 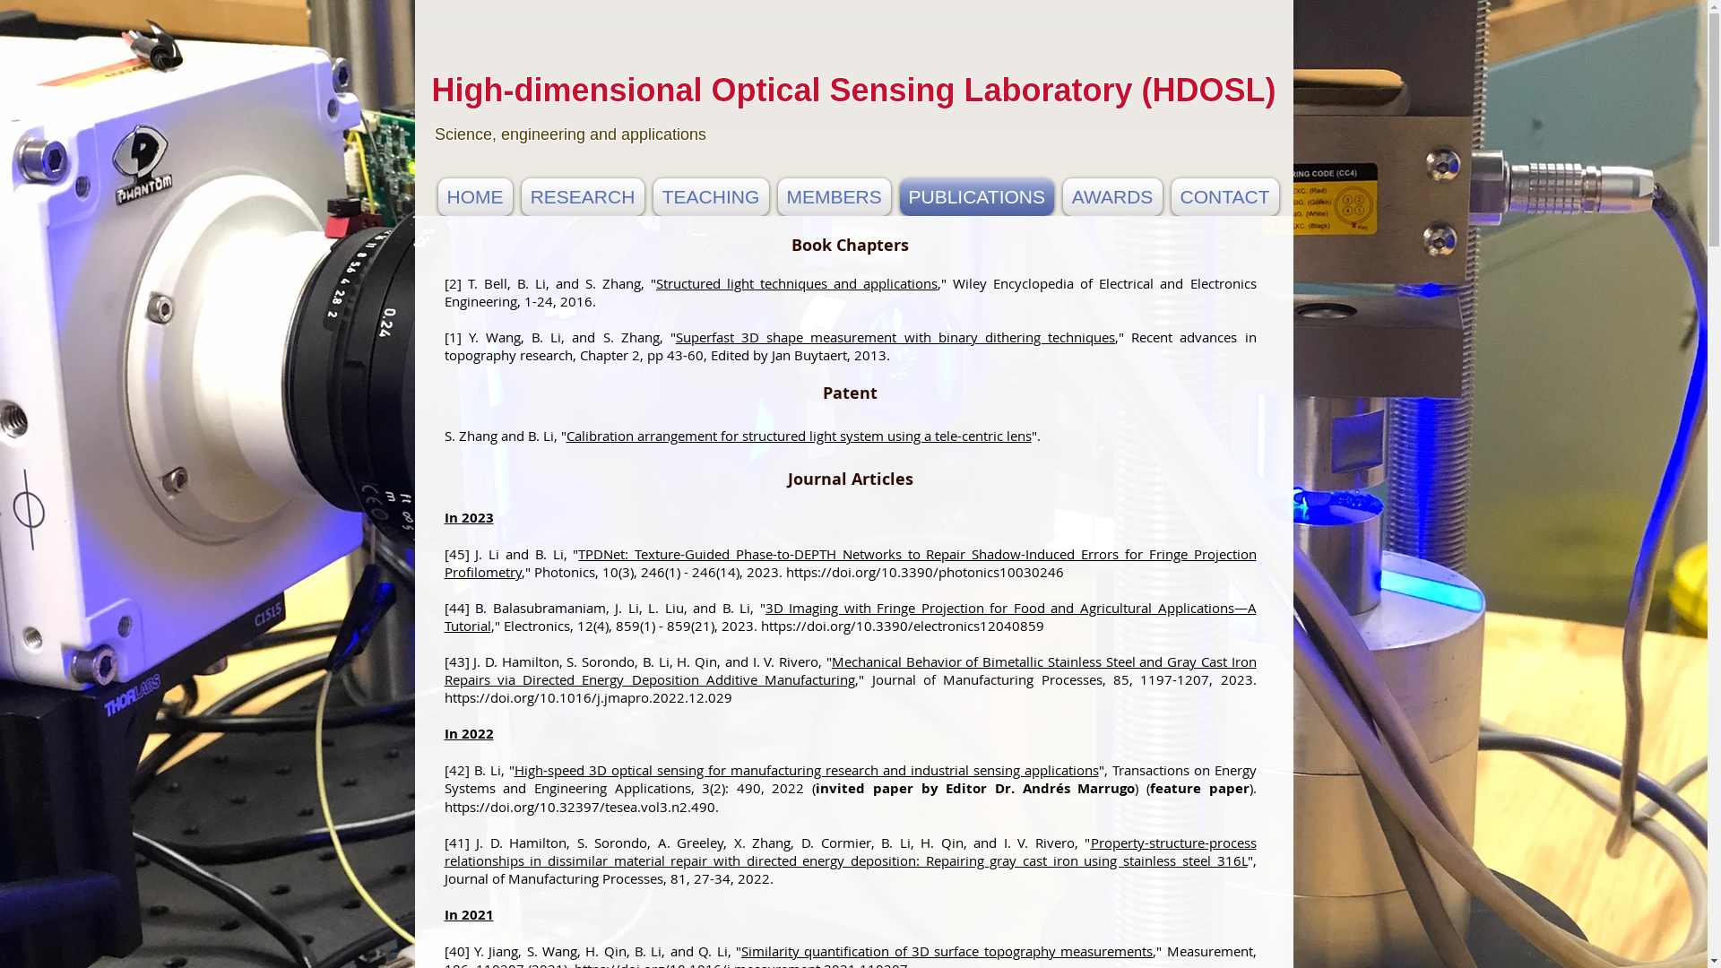 What do you see at coordinates (976, 197) in the screenshot?
I see `PUBLICATIONS` at bounding box center [976, 197].